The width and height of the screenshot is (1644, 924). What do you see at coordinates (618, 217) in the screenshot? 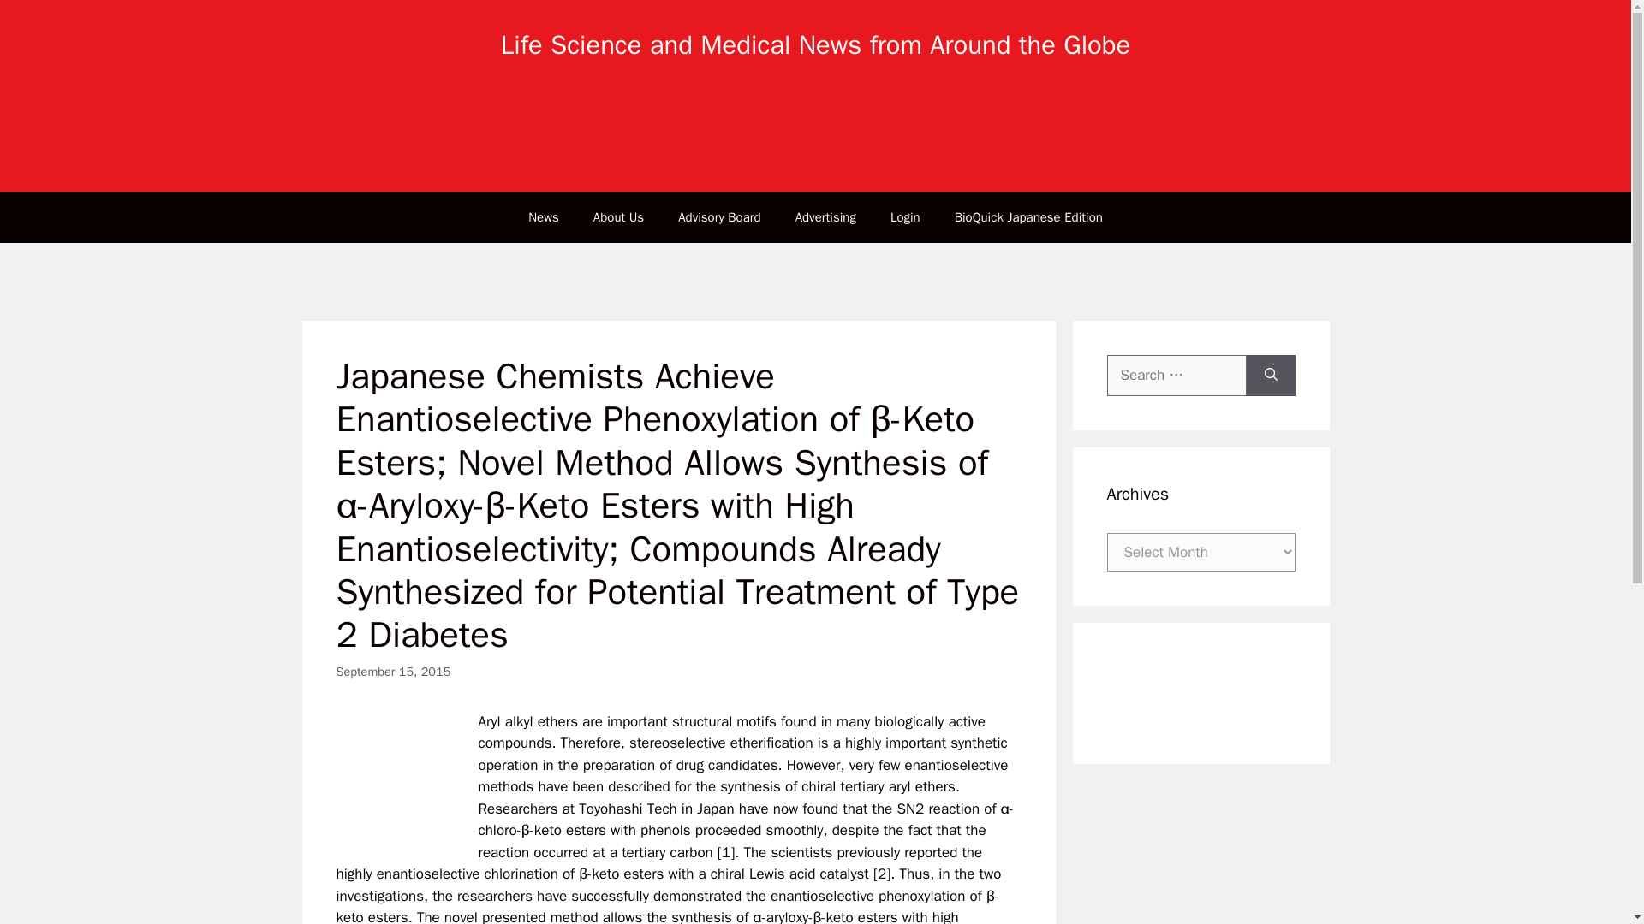
I see `About Us` at bounding box center [618, 217].